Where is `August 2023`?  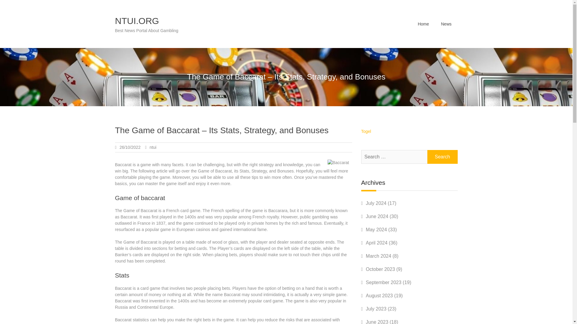
August 2023 is located at coordinates (379, 295).